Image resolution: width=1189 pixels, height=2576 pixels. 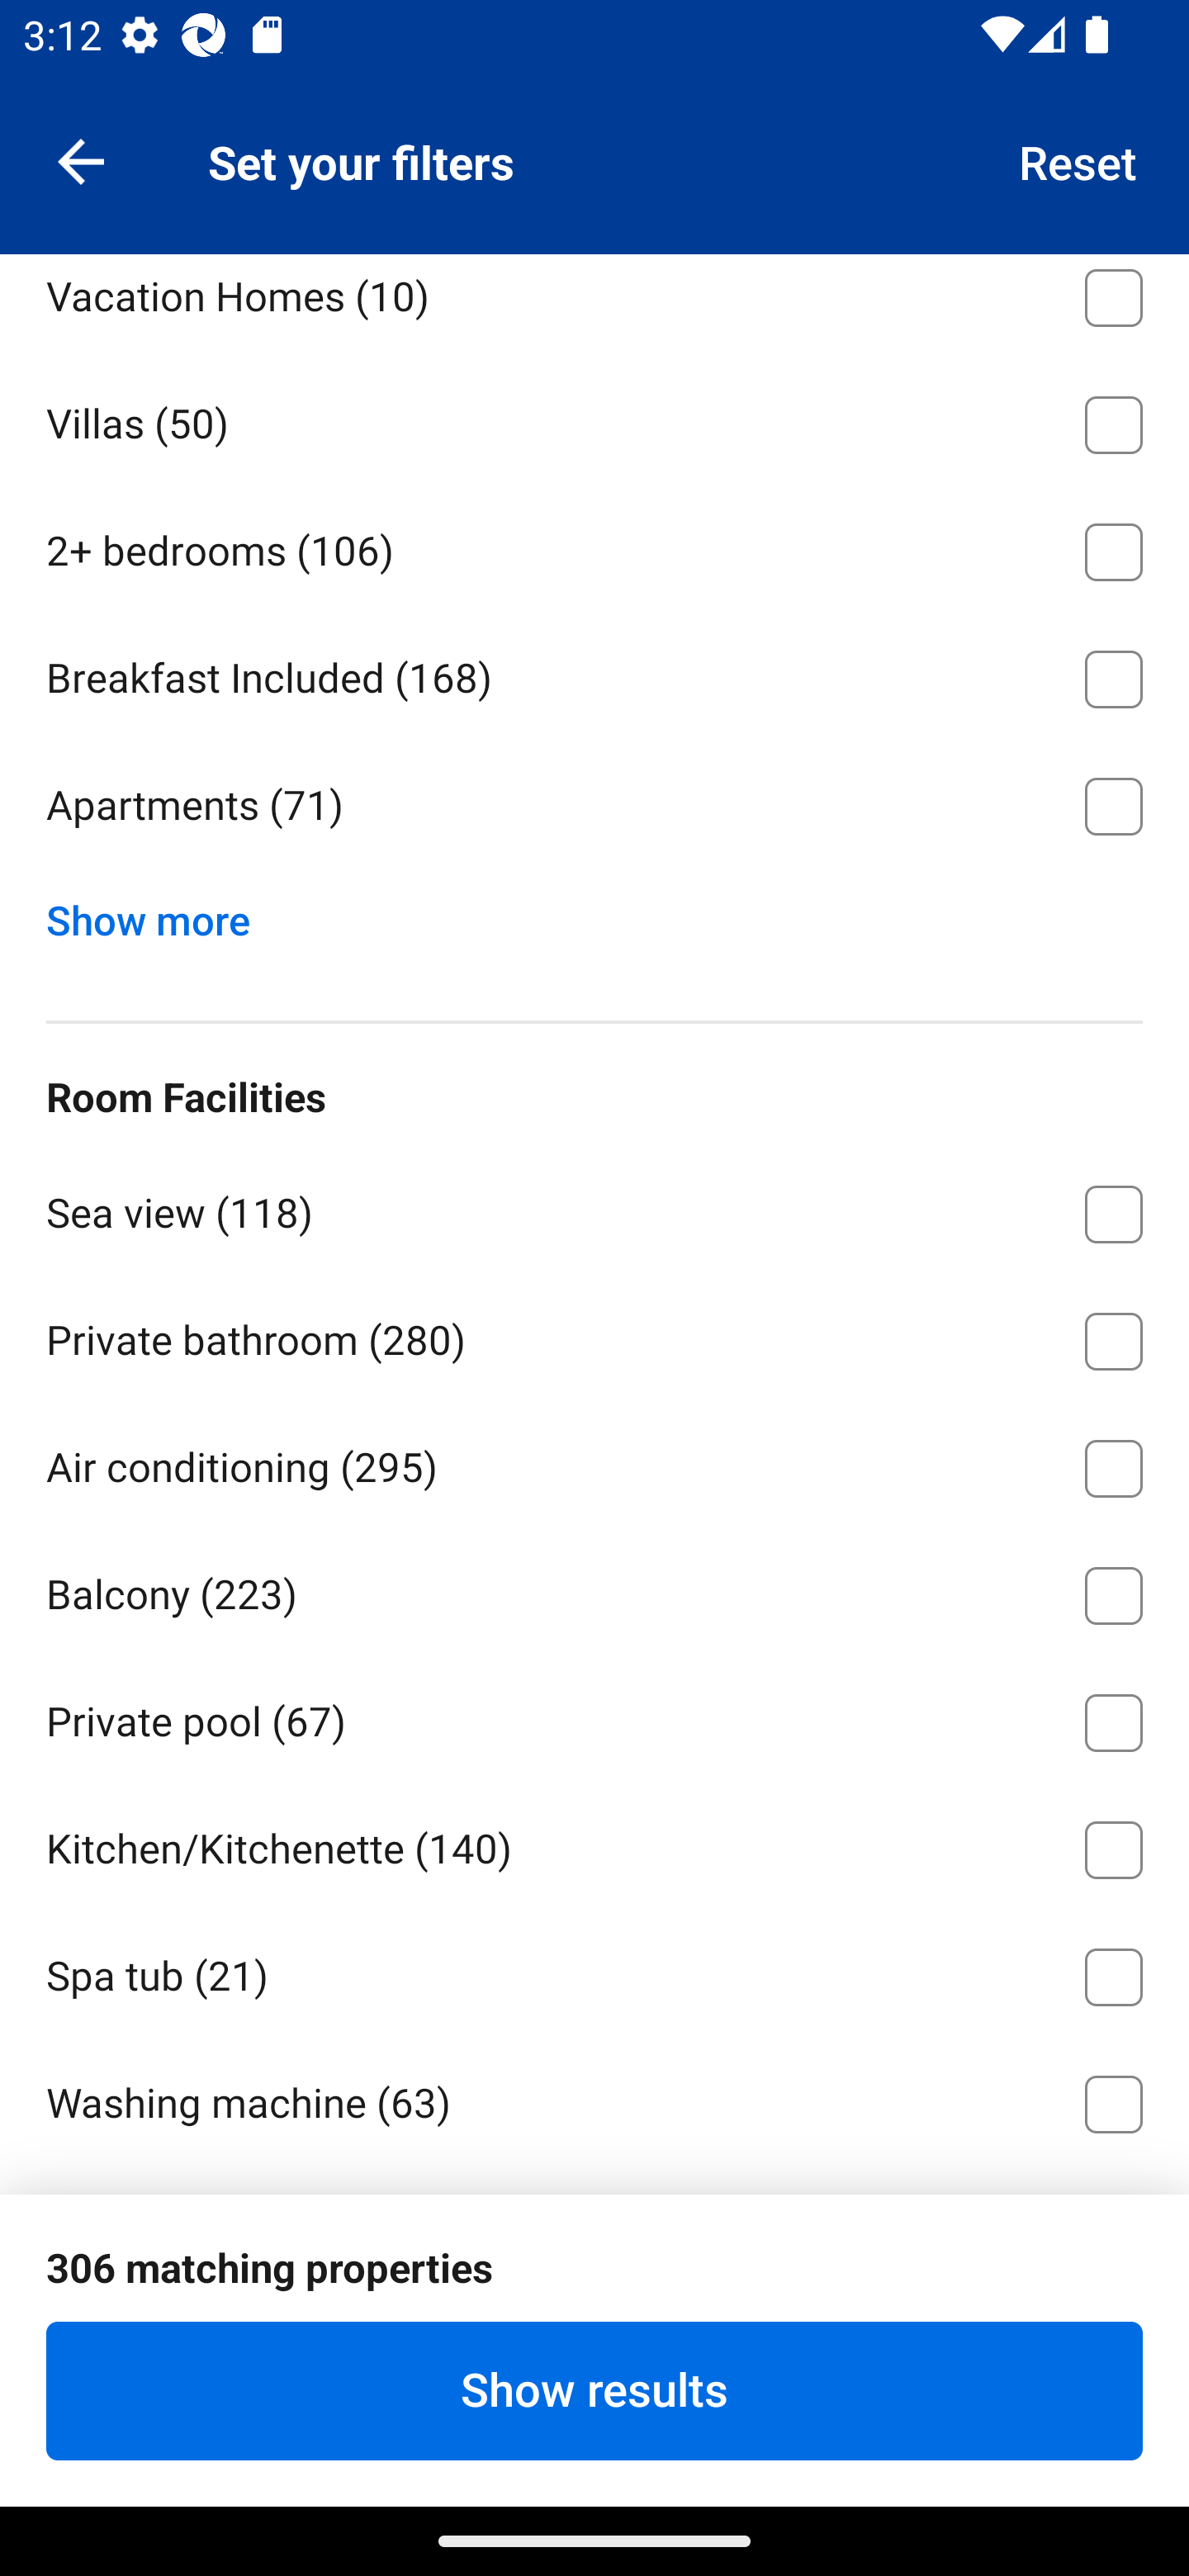 What do you see at coordinates (81, 160) in the screenshot?
I see `Navigate up` at bounding box center [81, 160].